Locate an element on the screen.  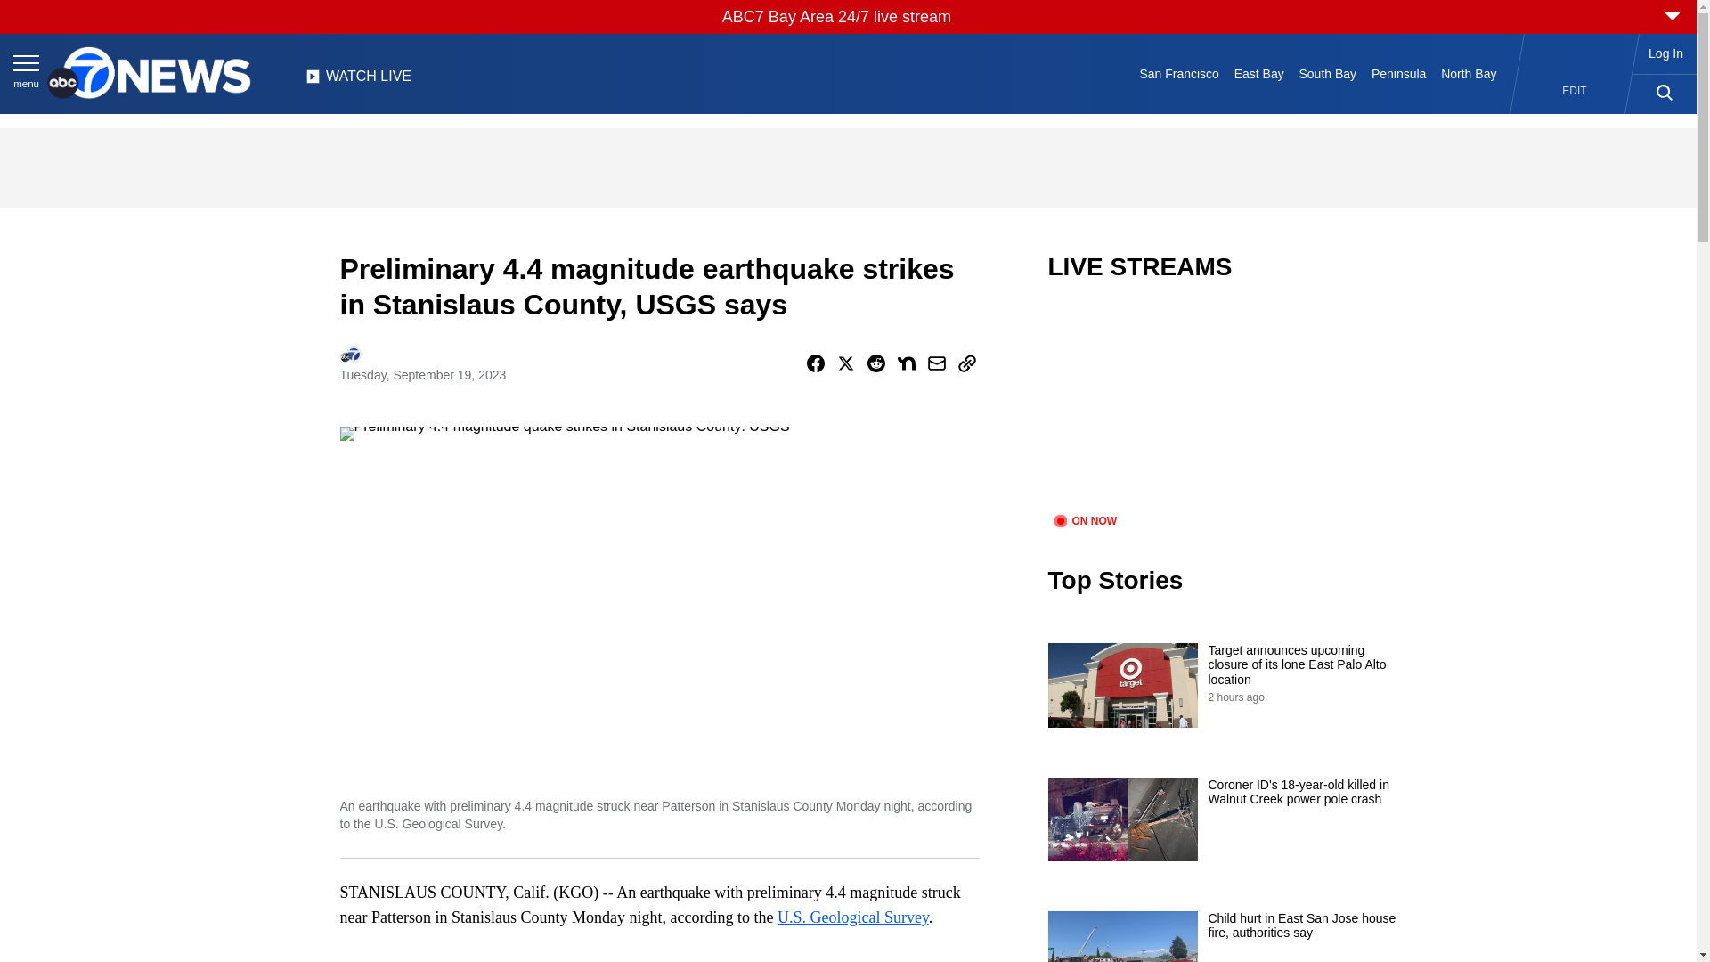
North Bay is located at coordinates (1470, 73).